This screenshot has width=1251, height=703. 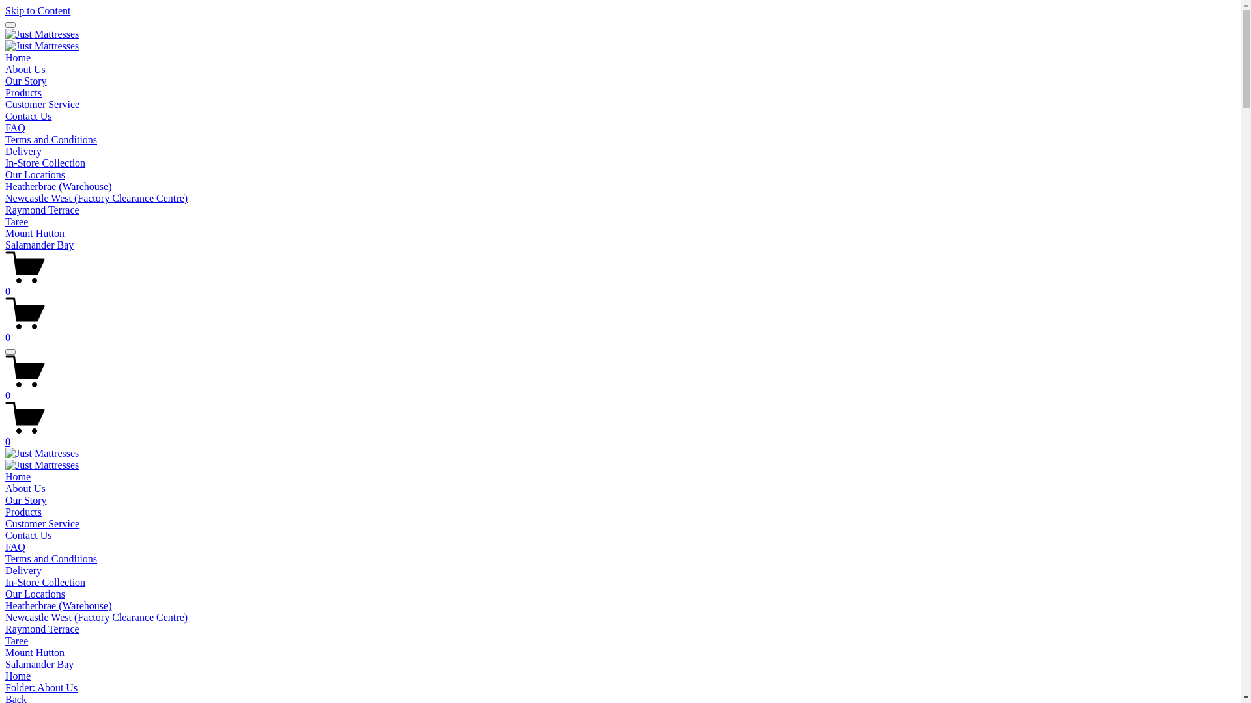 I want to click on Delivery, so click(x=23, y=570).